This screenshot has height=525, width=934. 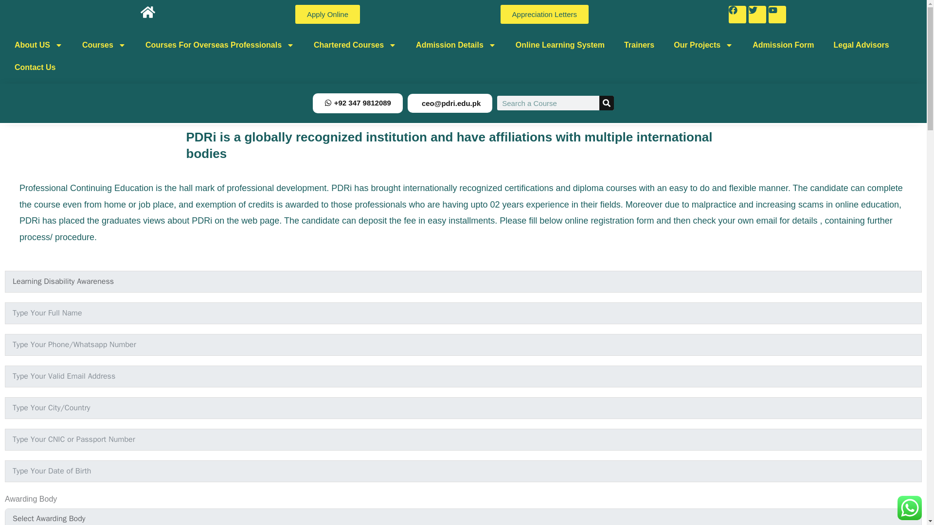 What do you see at coordinates (104, 45) in the screenshot?
I see `Courses` at bounding box center [104, 45].